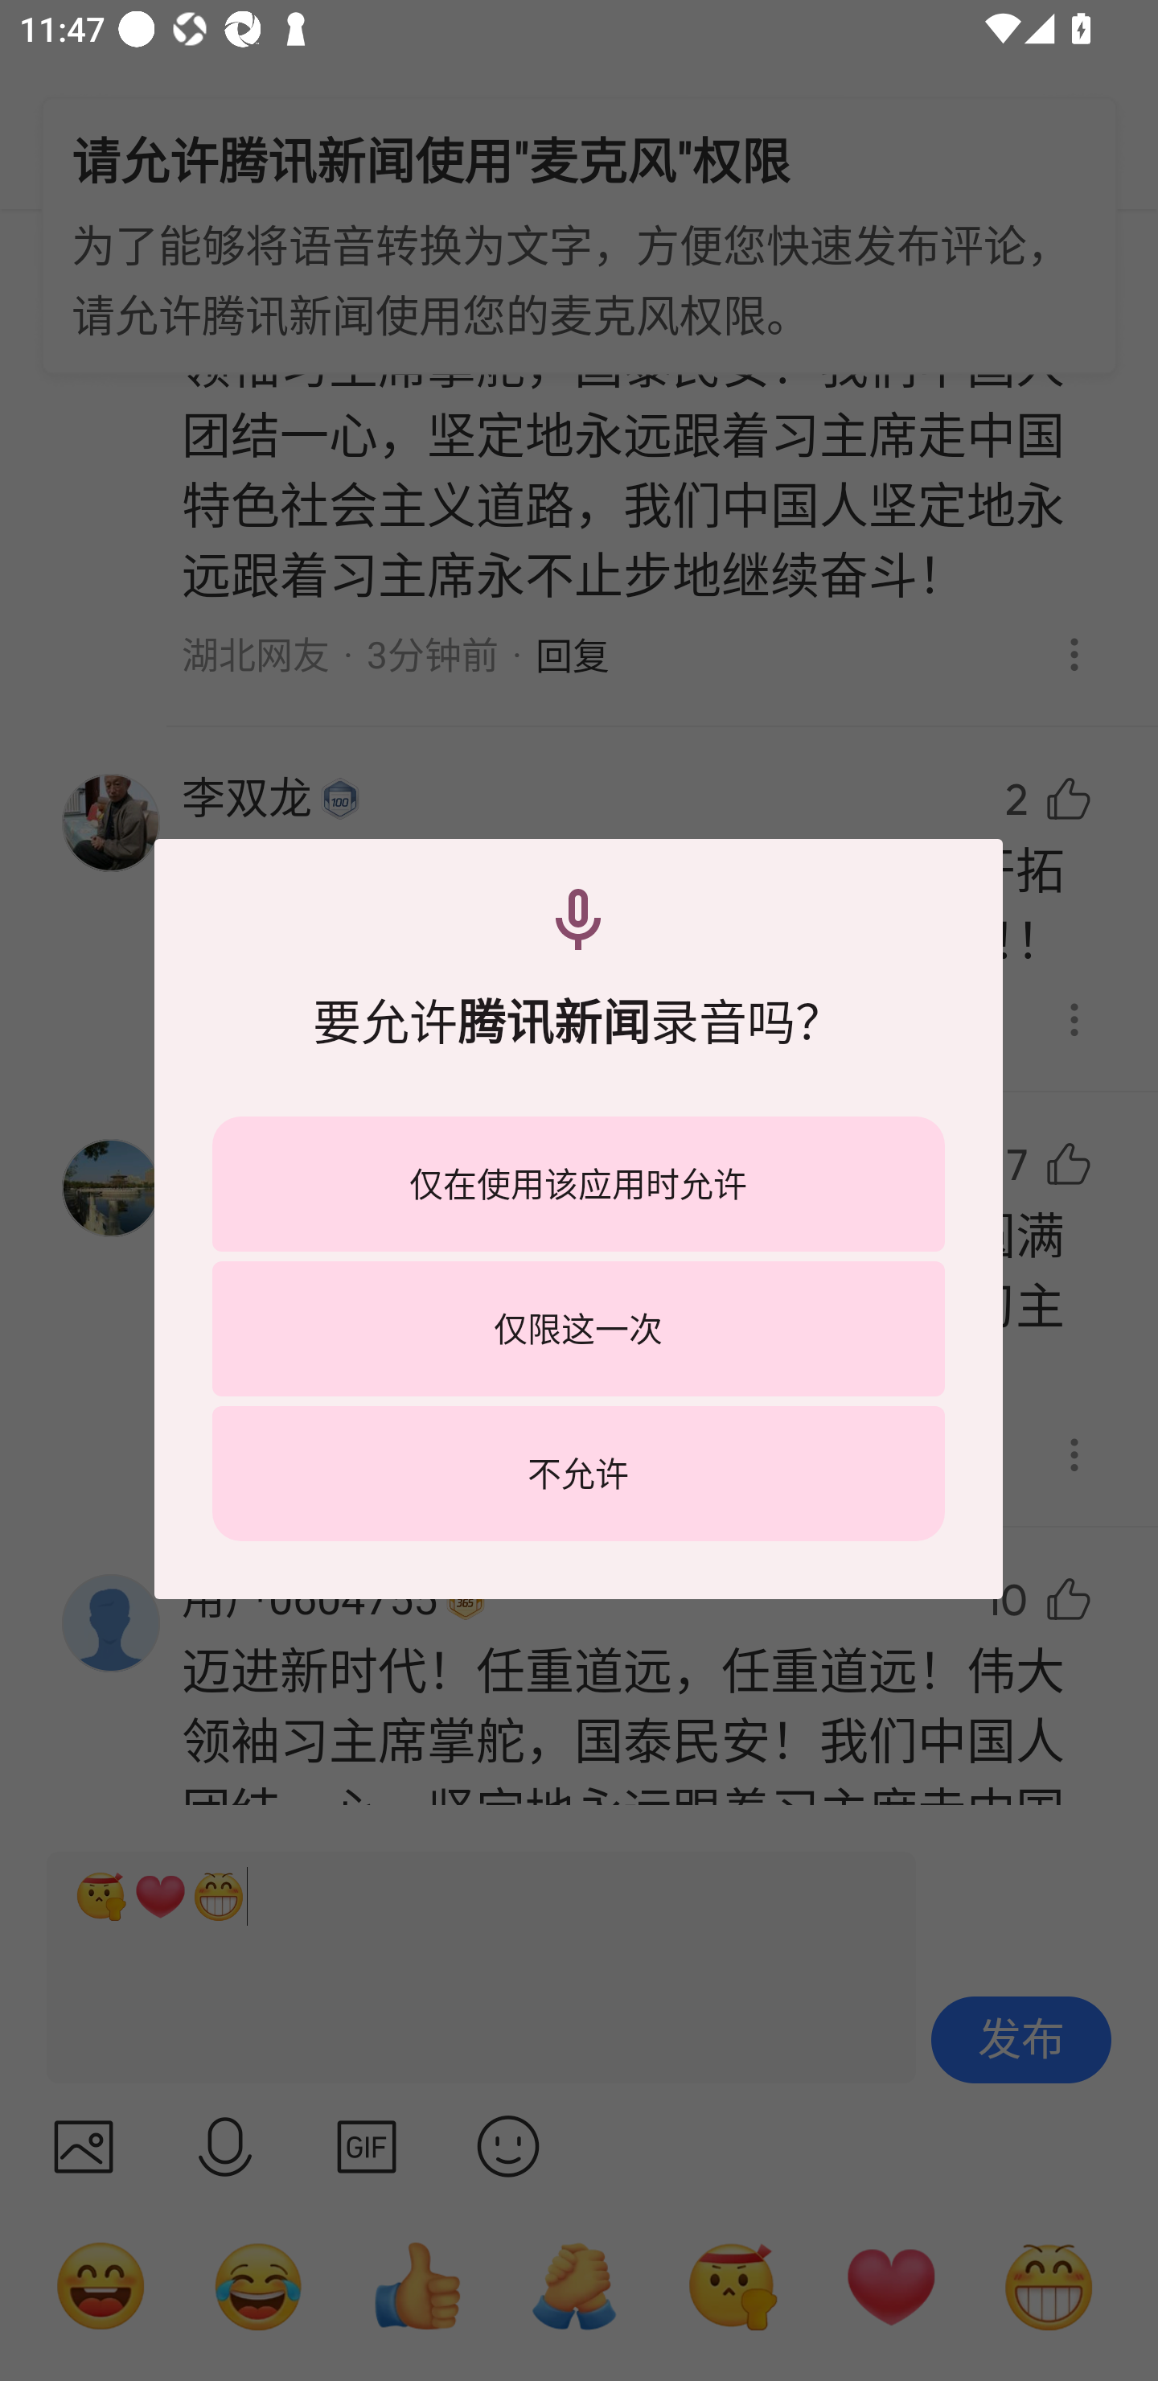 This screenshot has height=2381, width=1158. I want to click on 仅限这一次, so click(578, 1328).